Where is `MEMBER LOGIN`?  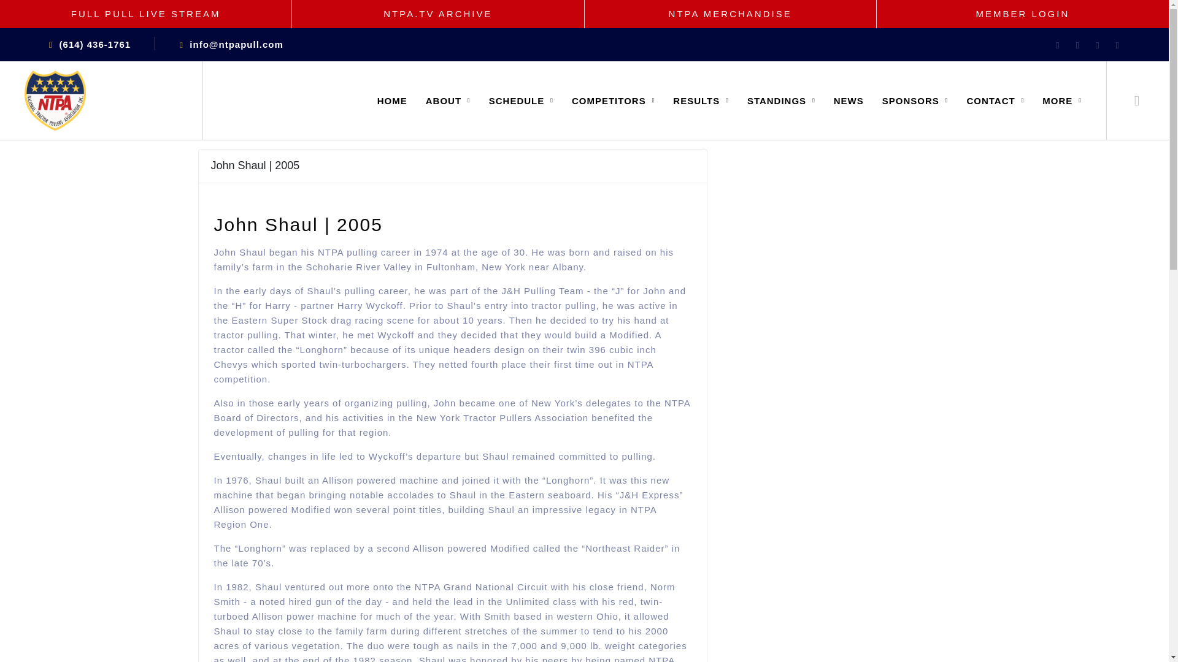 MEMBER LOGIN is located at coordinates (1023, 13).